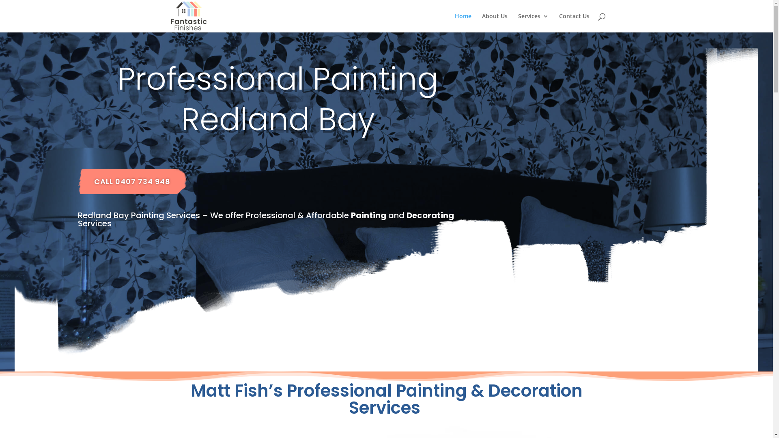  Describe the element at coordinates (575, 23) in the screenshot. I see `Contact Us` at that location.